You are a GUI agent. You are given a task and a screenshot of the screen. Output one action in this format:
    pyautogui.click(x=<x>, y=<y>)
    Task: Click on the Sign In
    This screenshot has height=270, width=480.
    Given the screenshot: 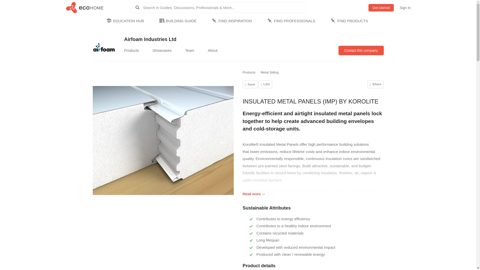 What is the action you would take?
    pyautogui.click(x=405, y=8)
    